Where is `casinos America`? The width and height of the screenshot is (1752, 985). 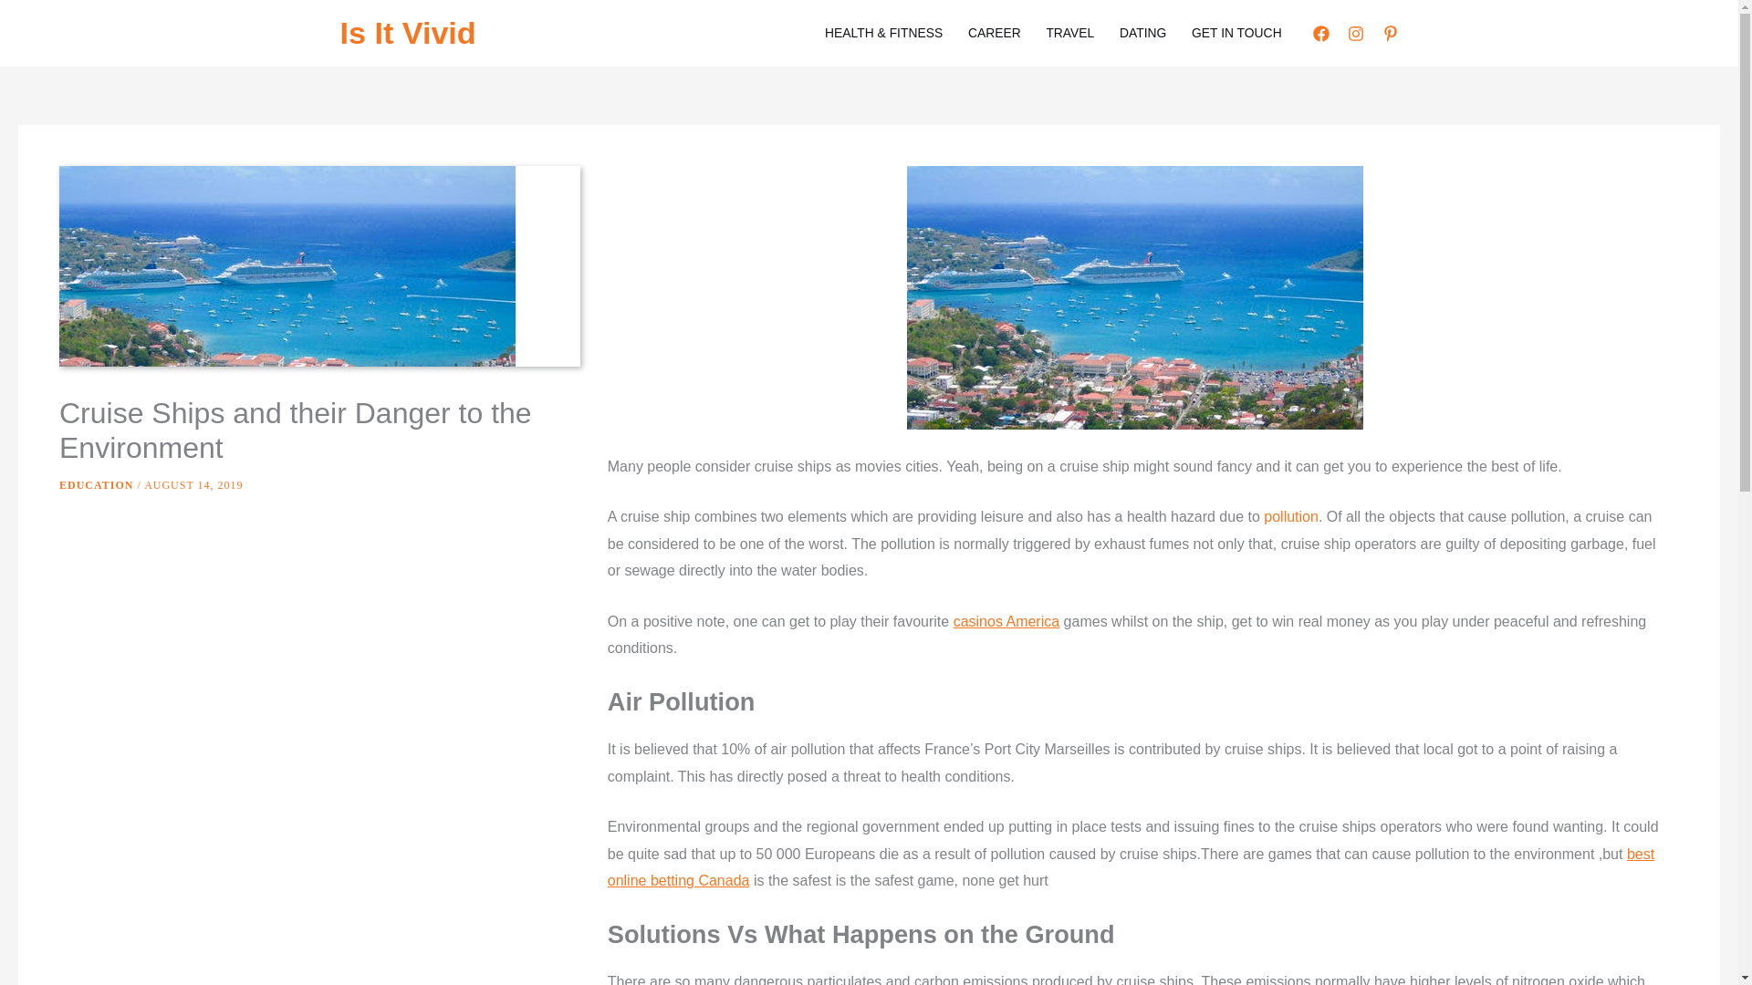
casinos America is located at coordinates (1006, 621).